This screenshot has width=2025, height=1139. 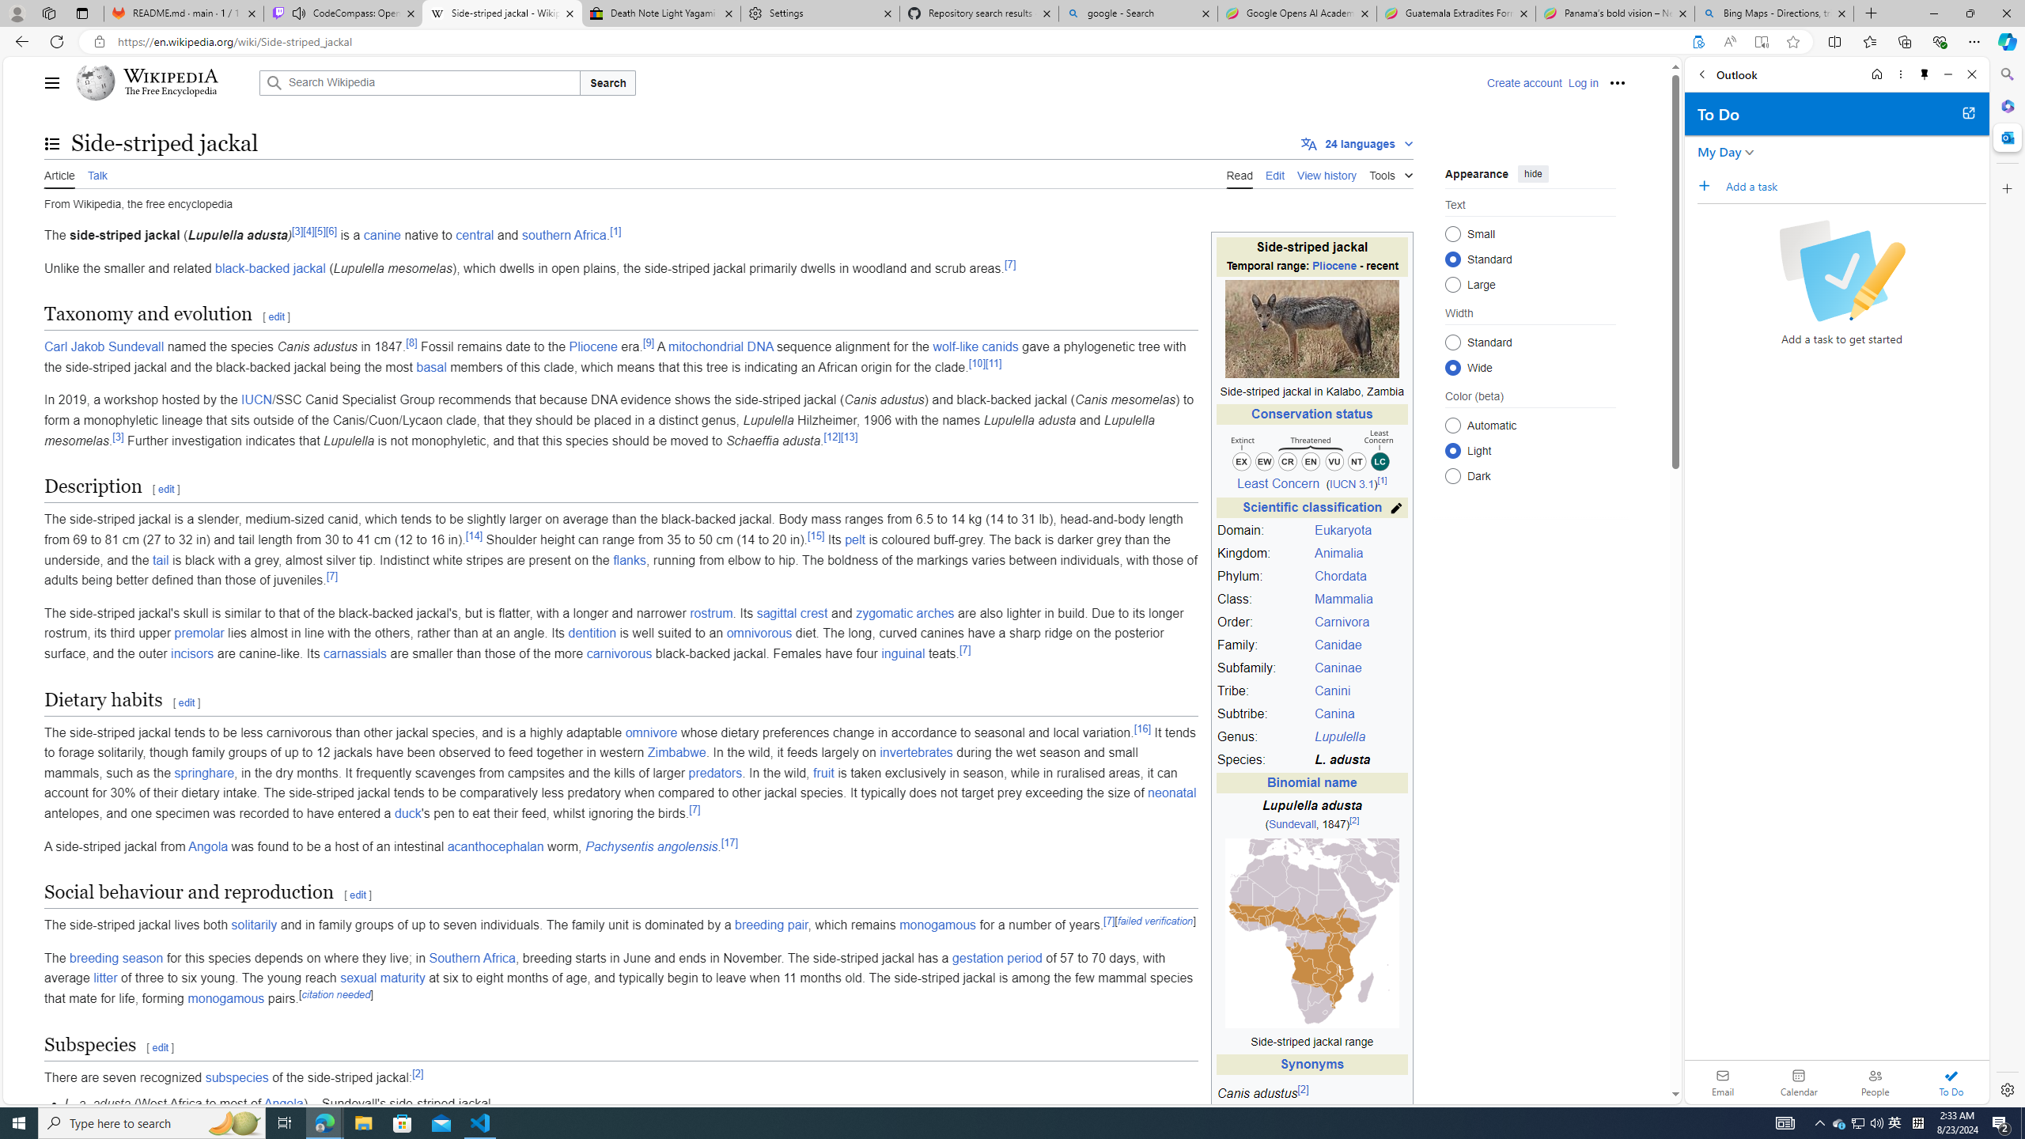 I want to click on invertebrates, so click(x=916, y=753).